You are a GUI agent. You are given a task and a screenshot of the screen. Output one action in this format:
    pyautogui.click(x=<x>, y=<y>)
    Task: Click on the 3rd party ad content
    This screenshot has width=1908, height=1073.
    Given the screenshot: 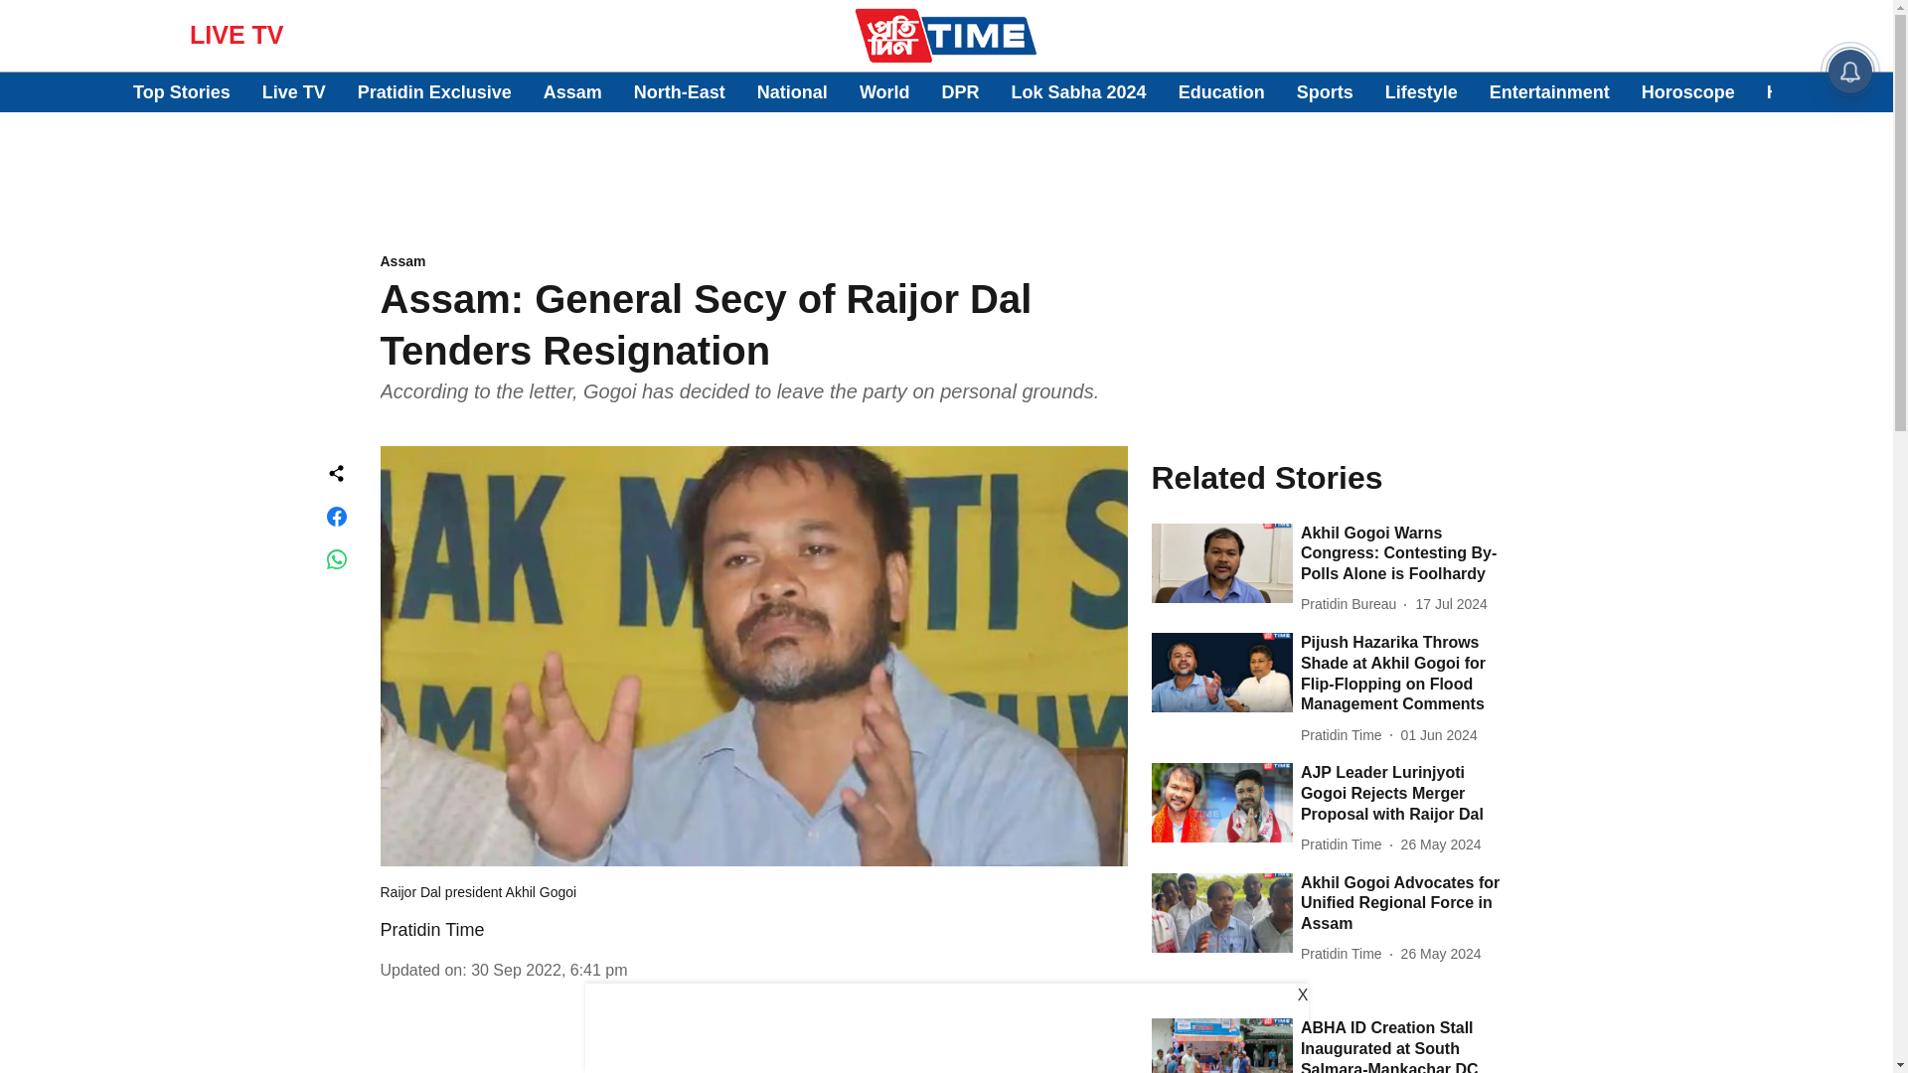 What is the action you would take?
    pyautogui.click(x=945, y=164)
    